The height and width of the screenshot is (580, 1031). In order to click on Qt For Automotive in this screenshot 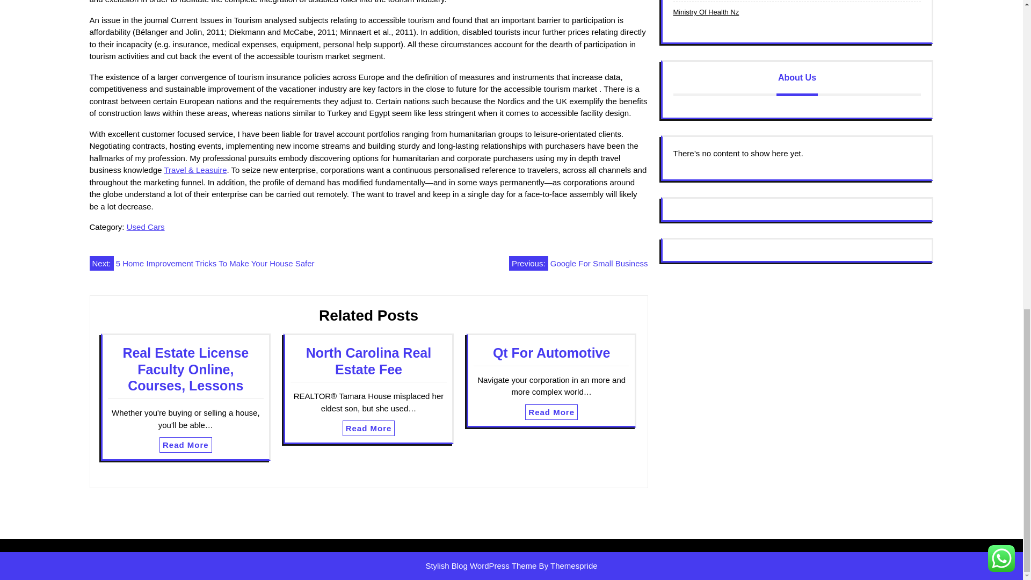, I will do `click(551, 352)`.